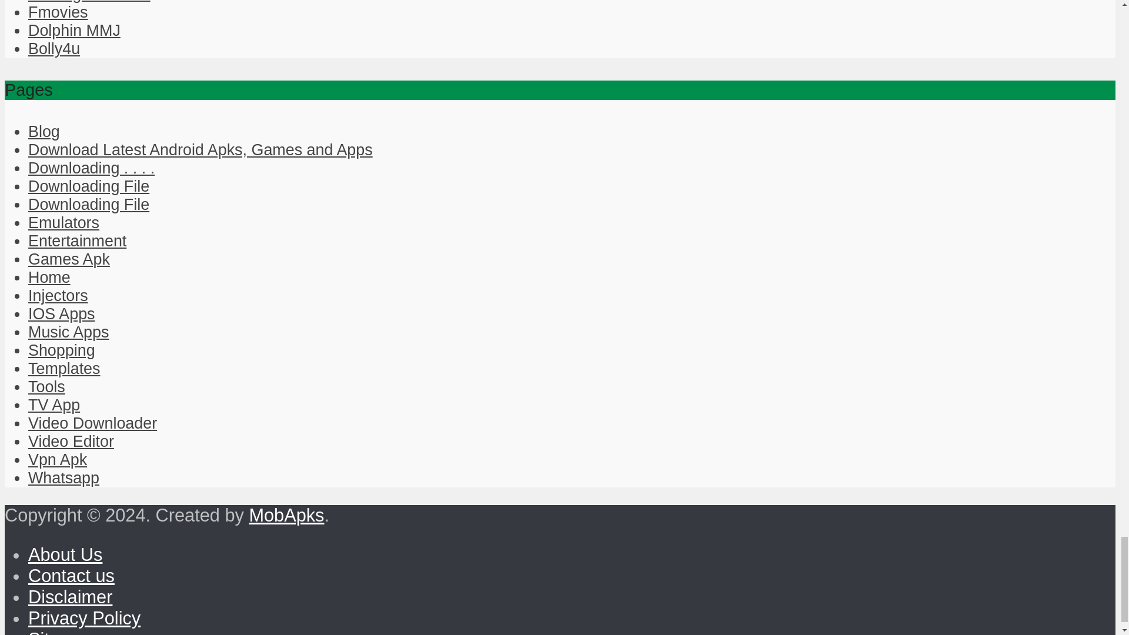 The width and height of the screenshot is (1129, 635). I want to click on Blog, so click(44, 132).